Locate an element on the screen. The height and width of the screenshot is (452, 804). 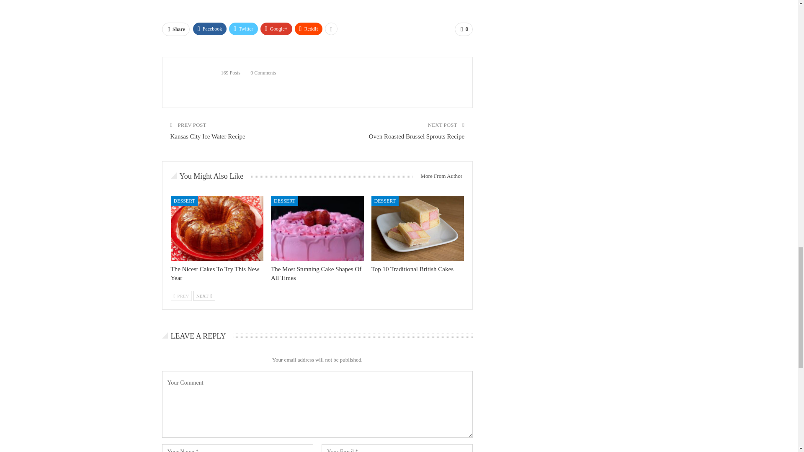
Top 10 Traditional British Cakes is located at coordinates (418, 228).